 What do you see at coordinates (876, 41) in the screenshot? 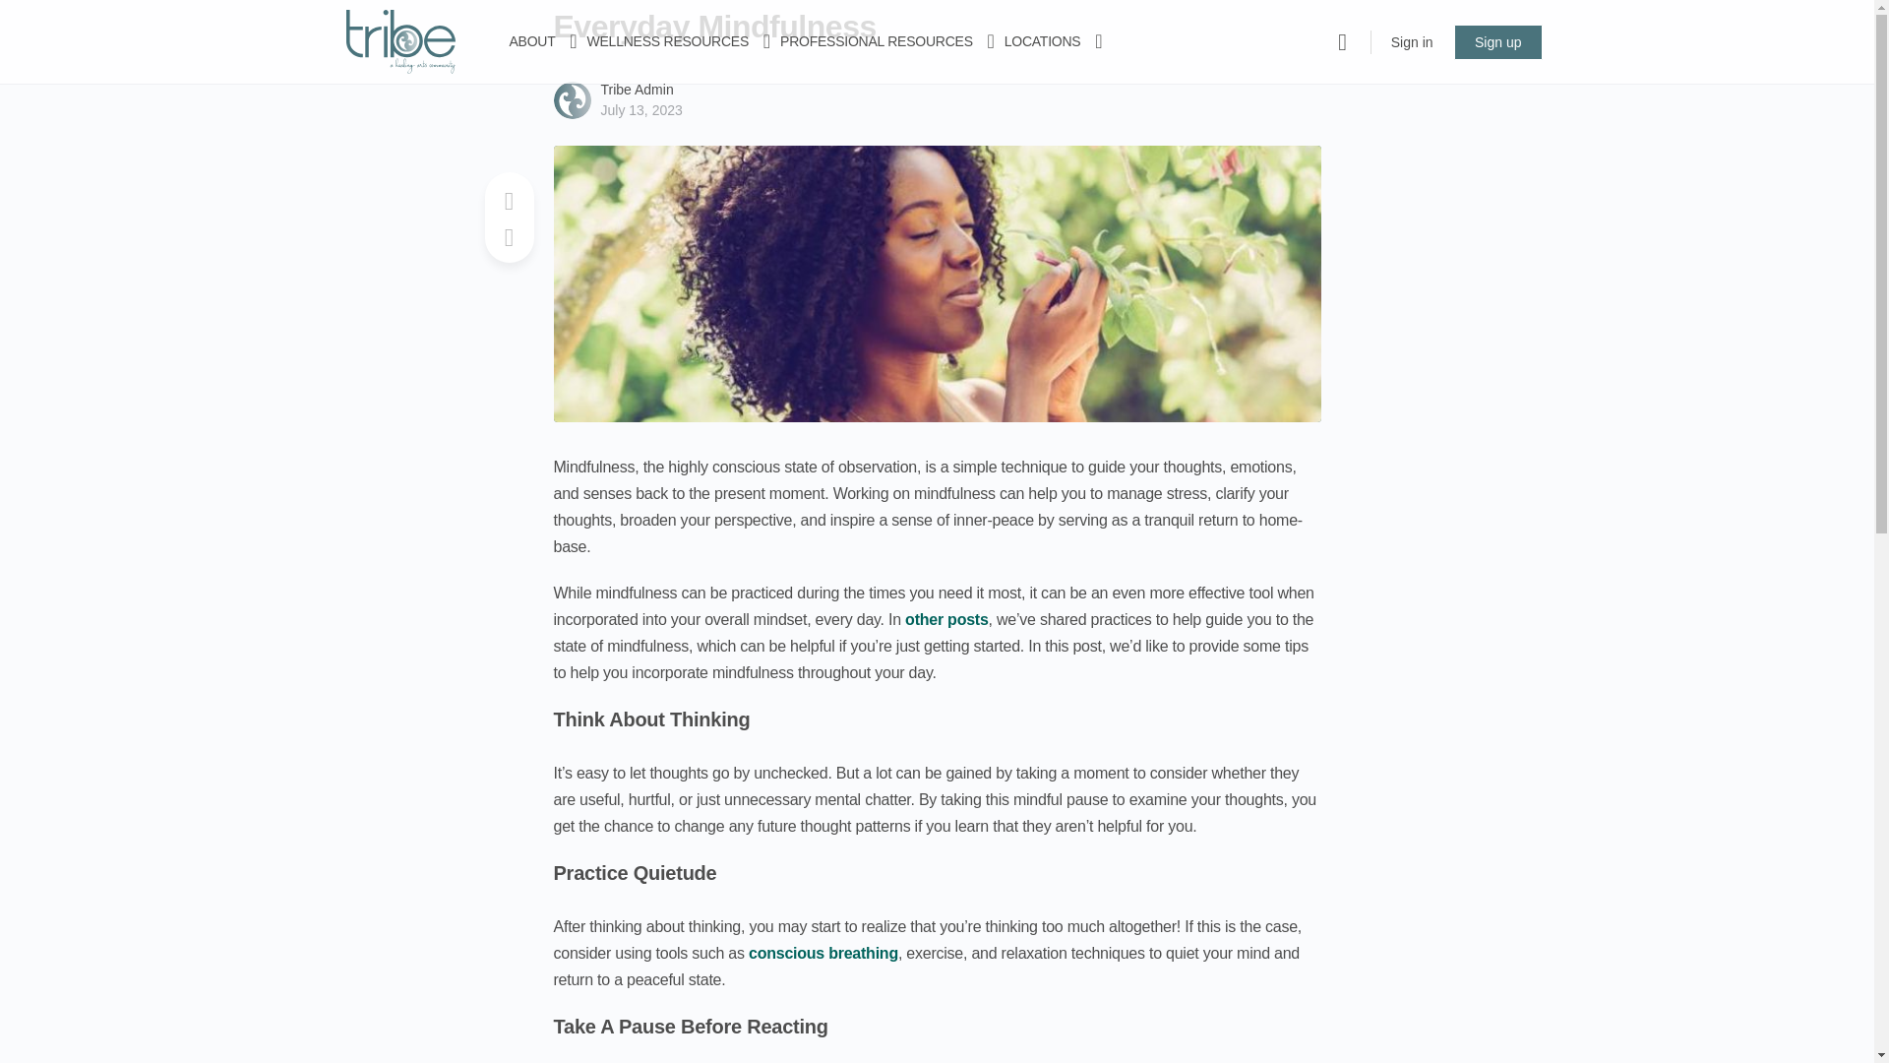
I see `PROFESSIONAL RESOURCES` at bounding box center [876, 41].